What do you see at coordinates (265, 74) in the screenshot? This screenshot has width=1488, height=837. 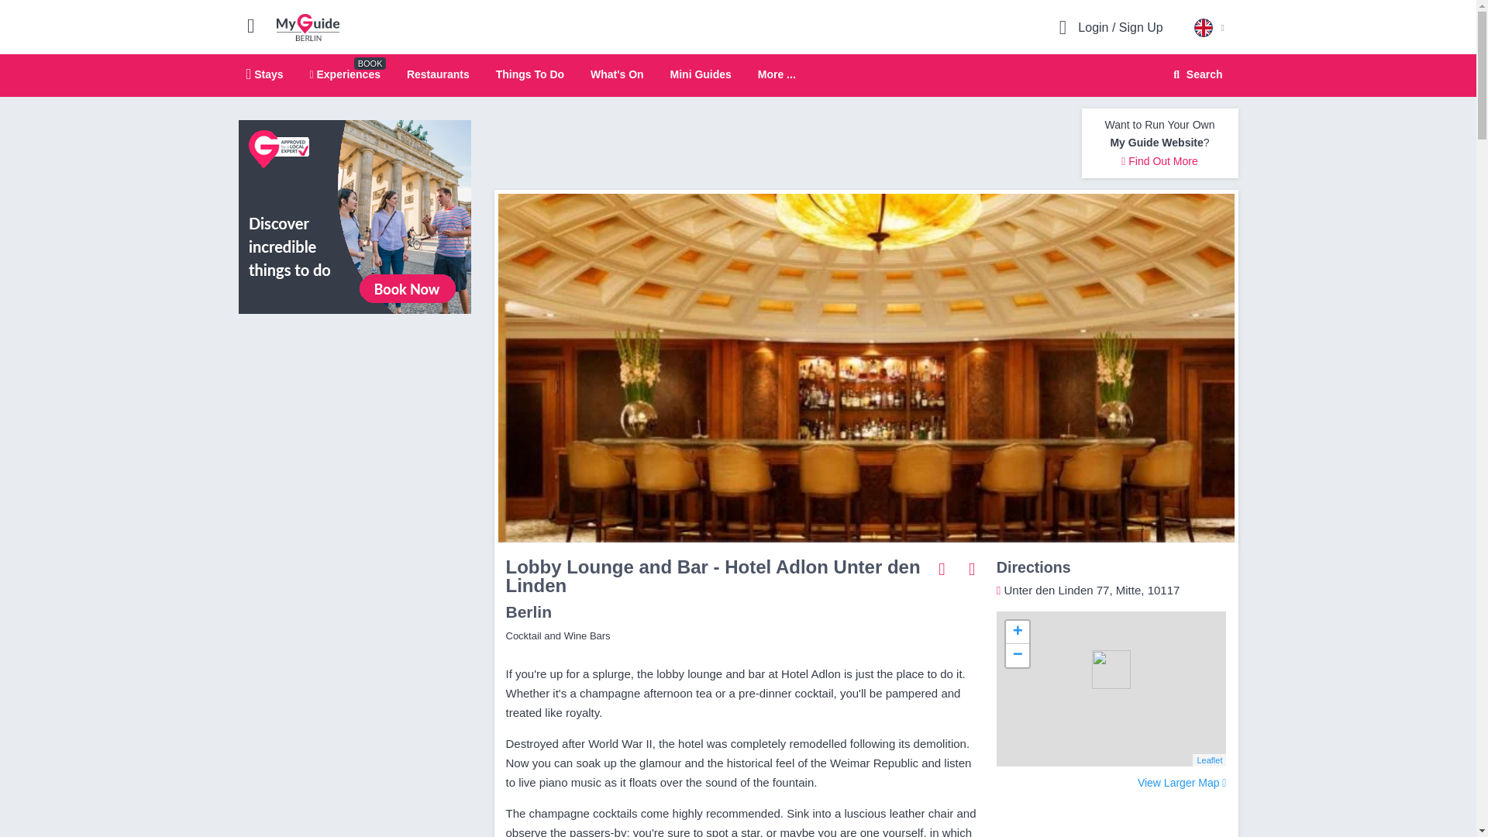 I see `Stays` at bounding box center [265, 74].